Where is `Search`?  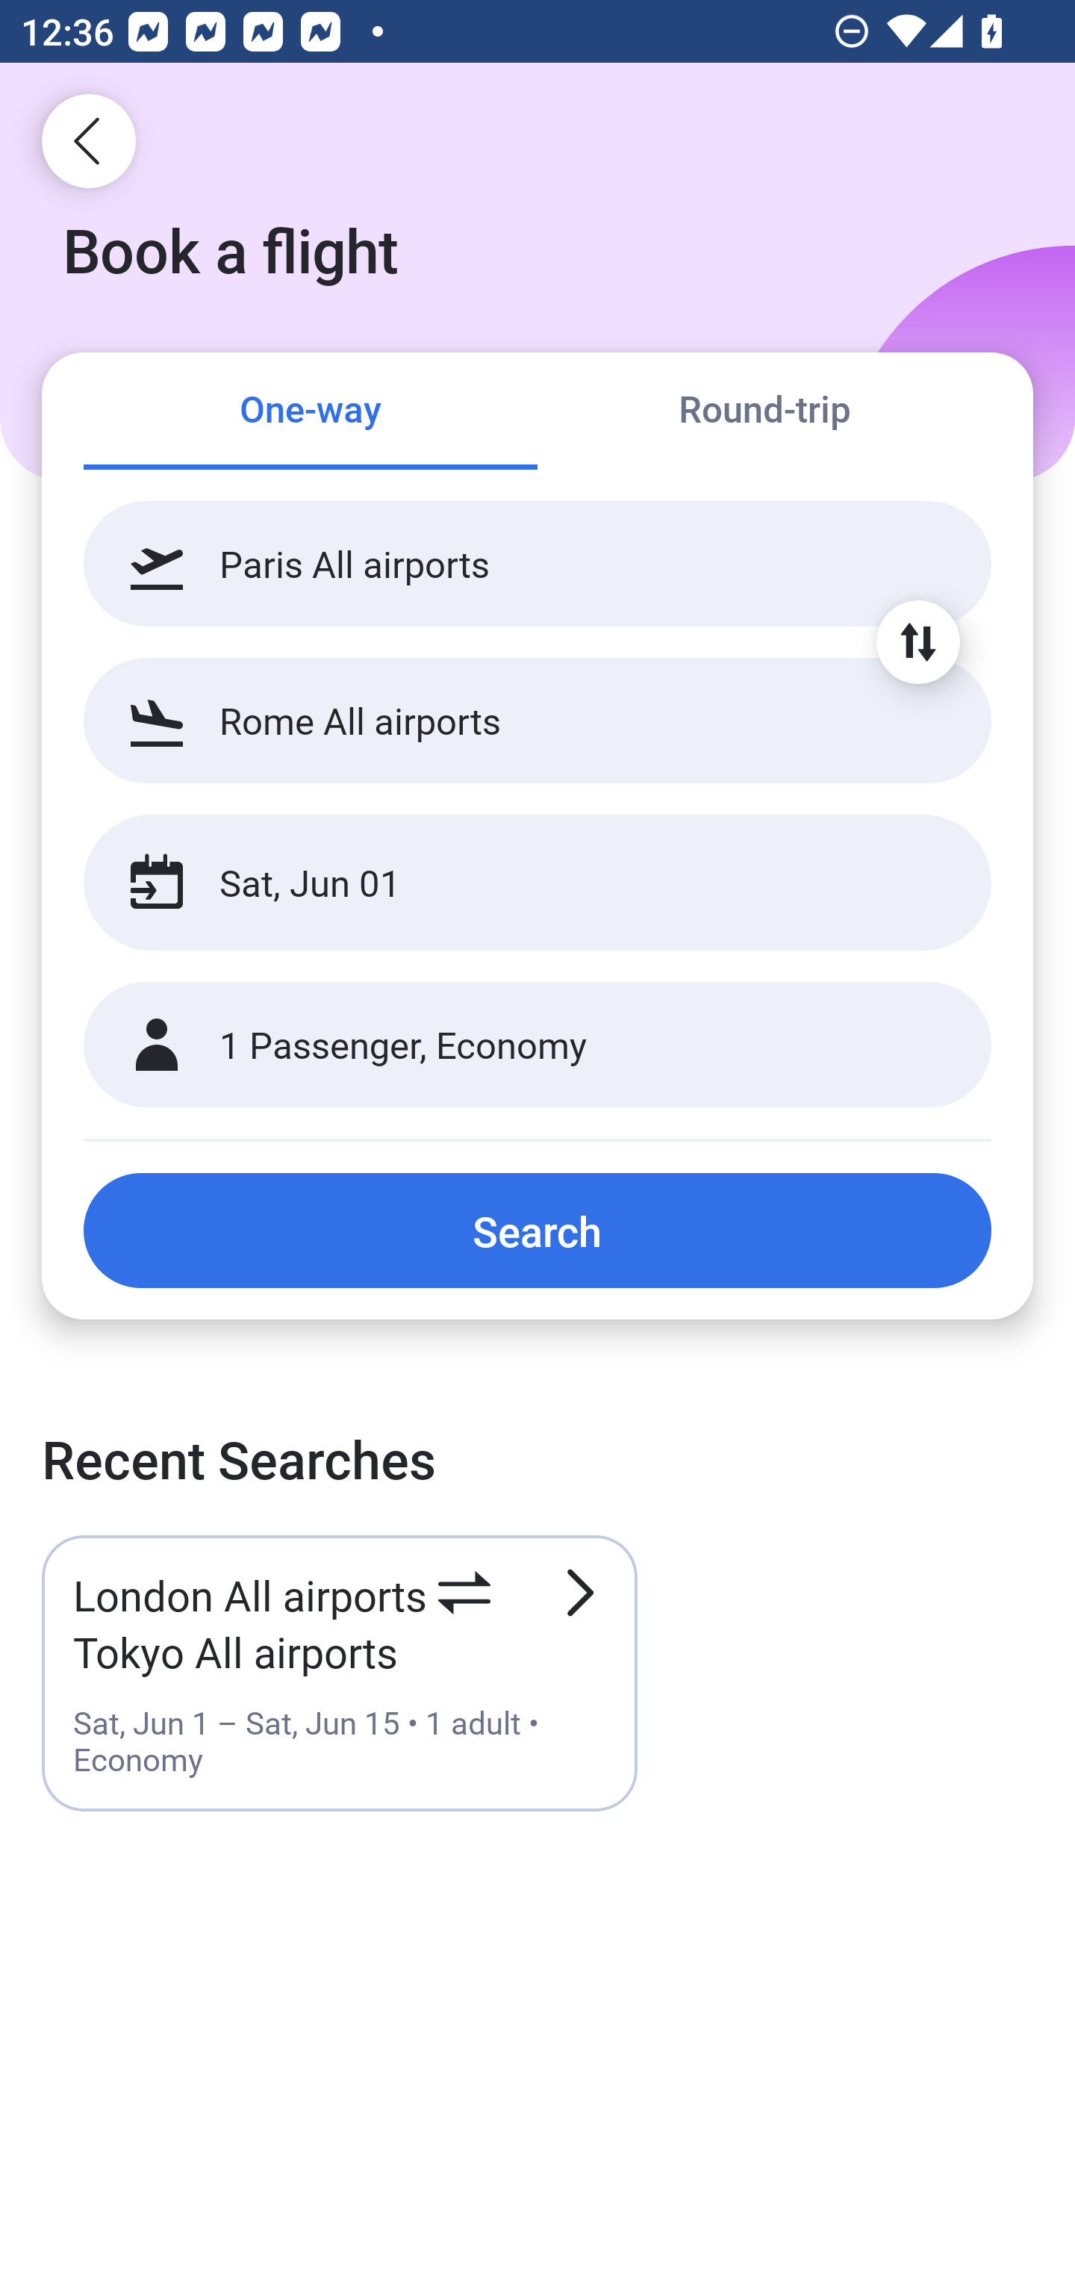 Search is located at coordinates (537, 1230).